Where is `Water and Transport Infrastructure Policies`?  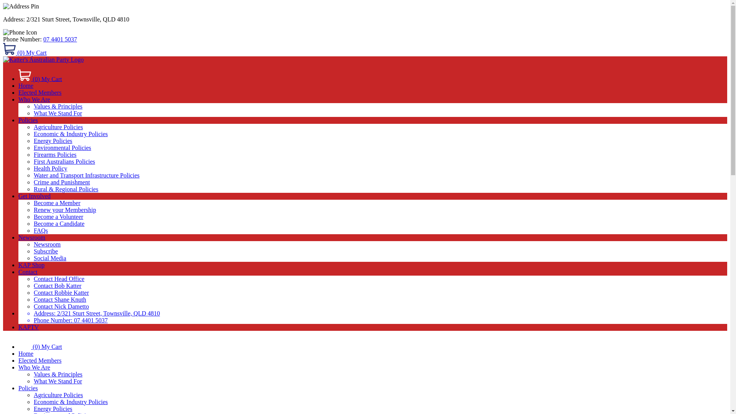 Water and Transport Infrastructure Policies is located at coordinates (87, 176).